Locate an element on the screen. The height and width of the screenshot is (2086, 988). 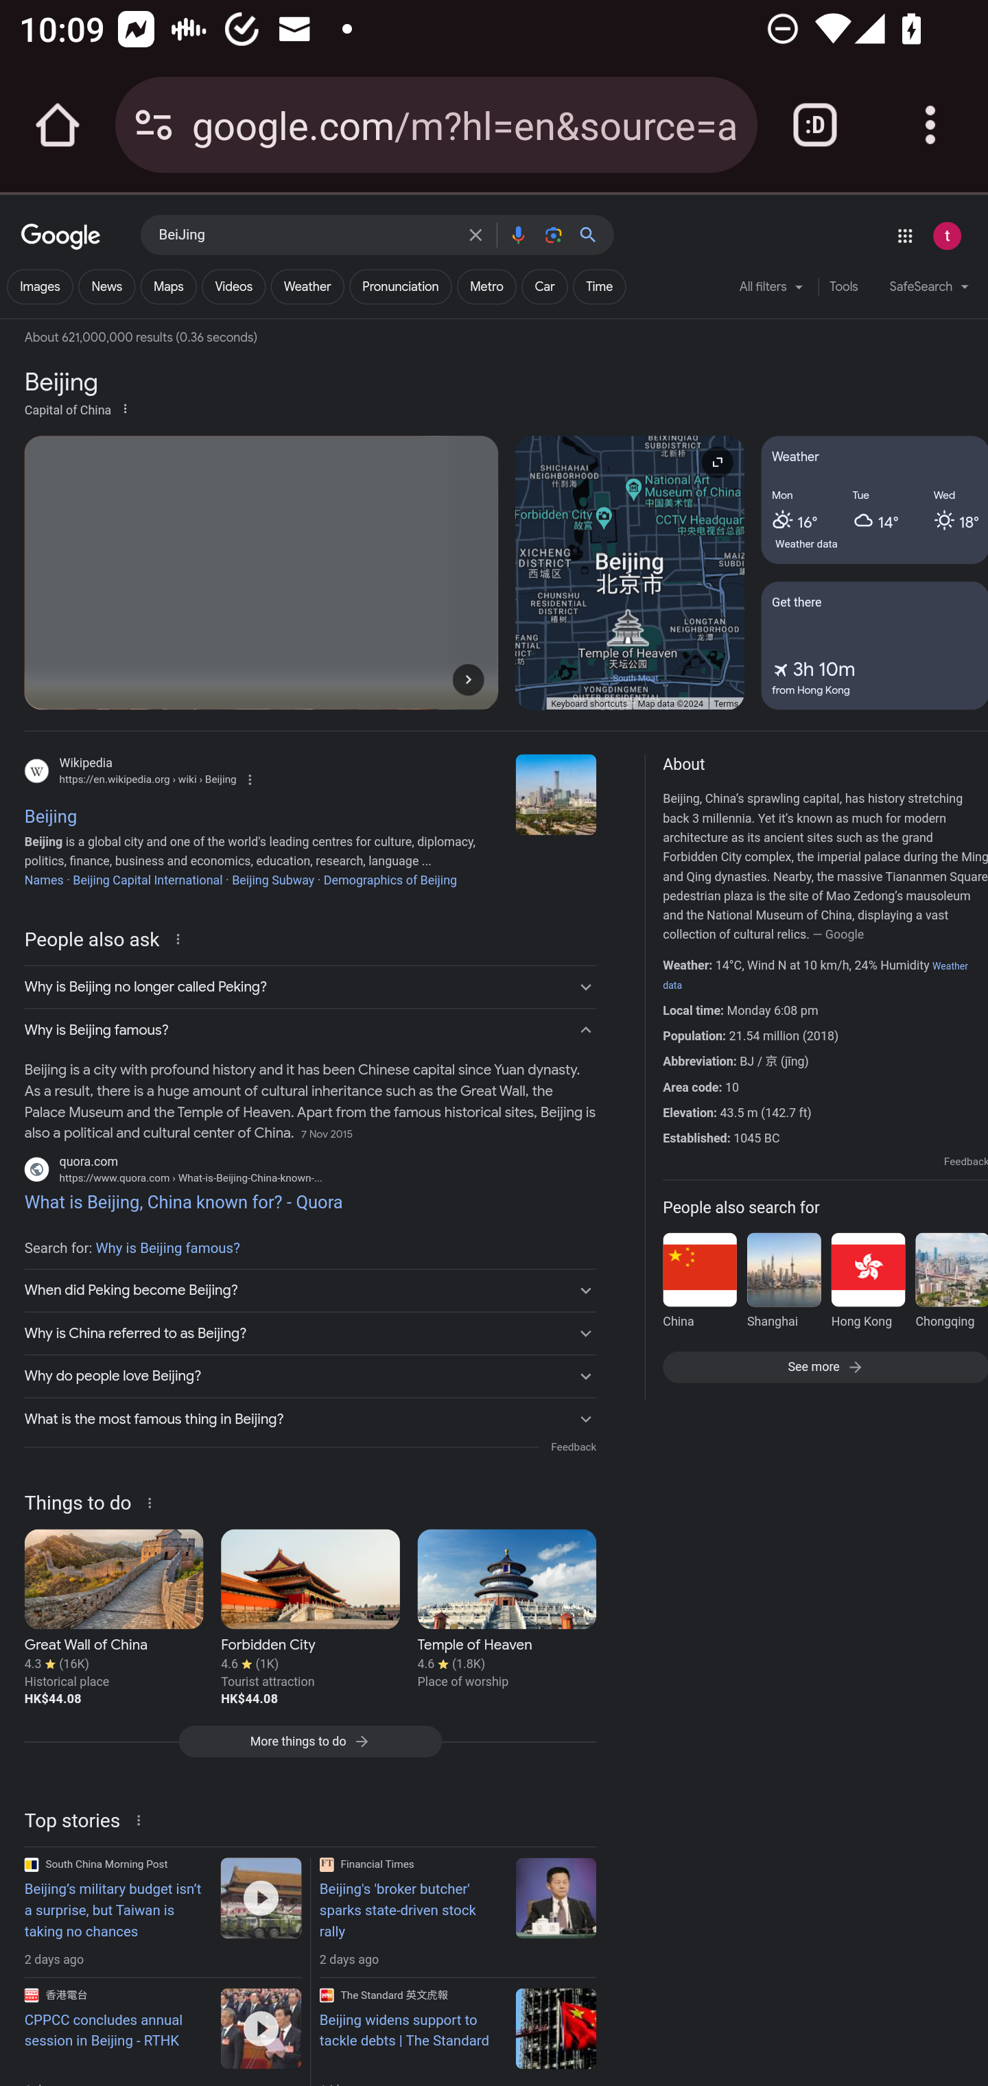
Why is Beijing famous? is located at coordinates (167, 1247).